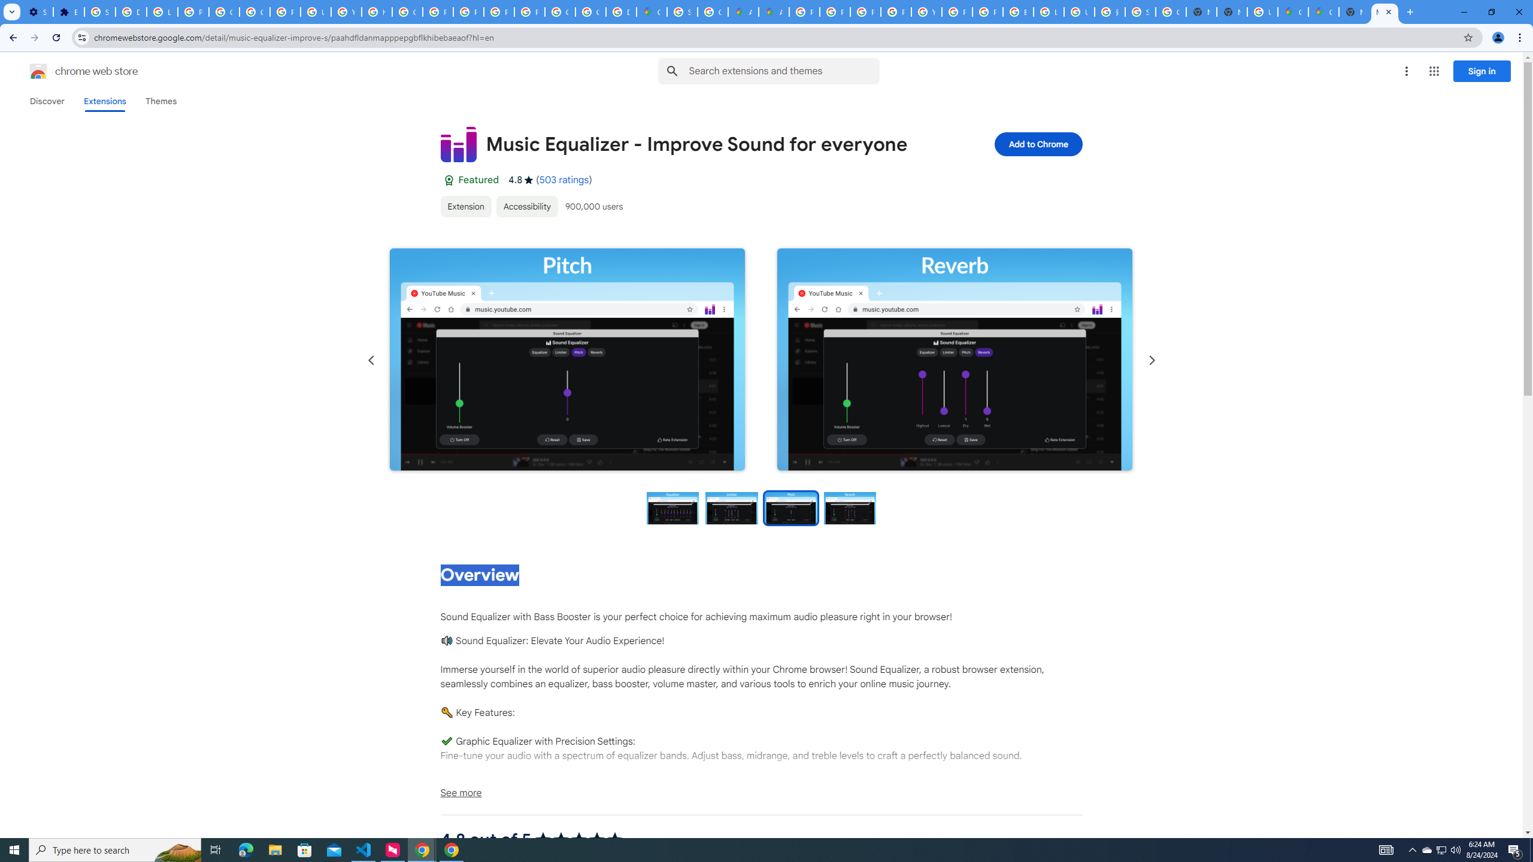 The height and width of the screenshot is (862, 1533). Describe the element at coordinates (1262, 12) in the screenshot. I see `Use Google Maps in Space - Google Maps Help` at that location.